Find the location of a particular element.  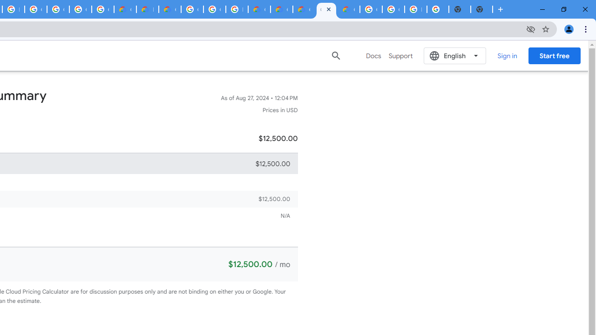

Google Cloud Estimate Summary is located at coordinates (304, 9).